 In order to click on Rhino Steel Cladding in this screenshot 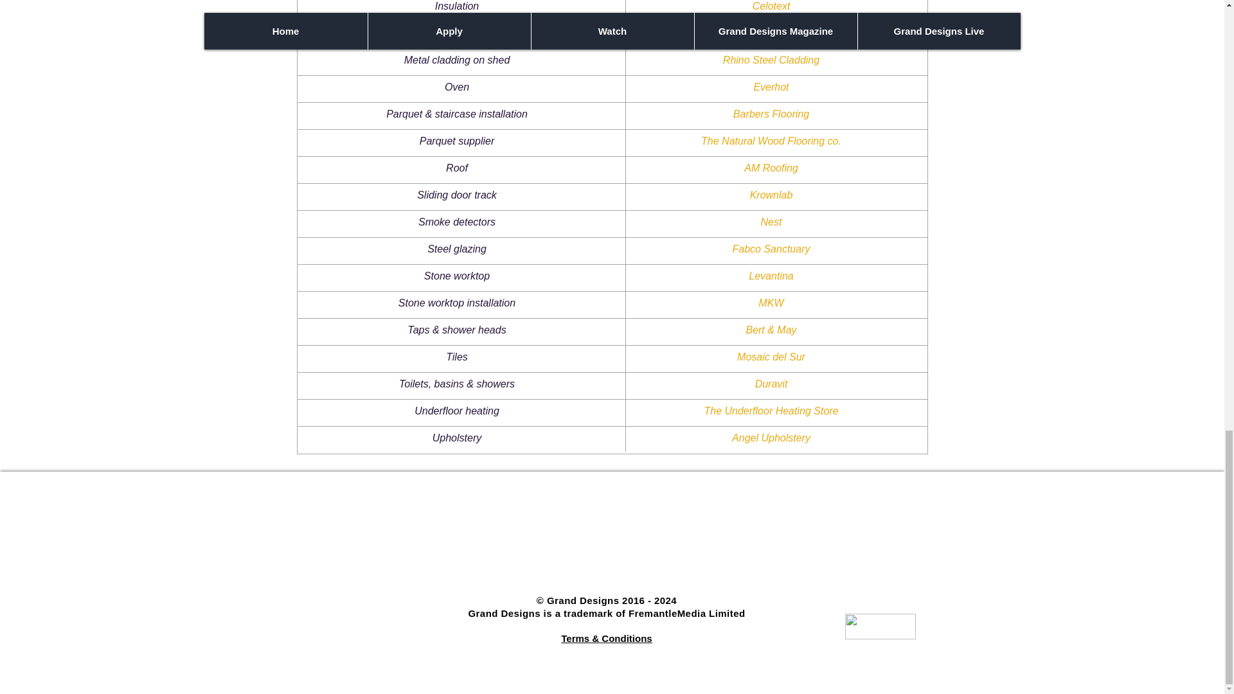, I will do `click(771, 60)`.